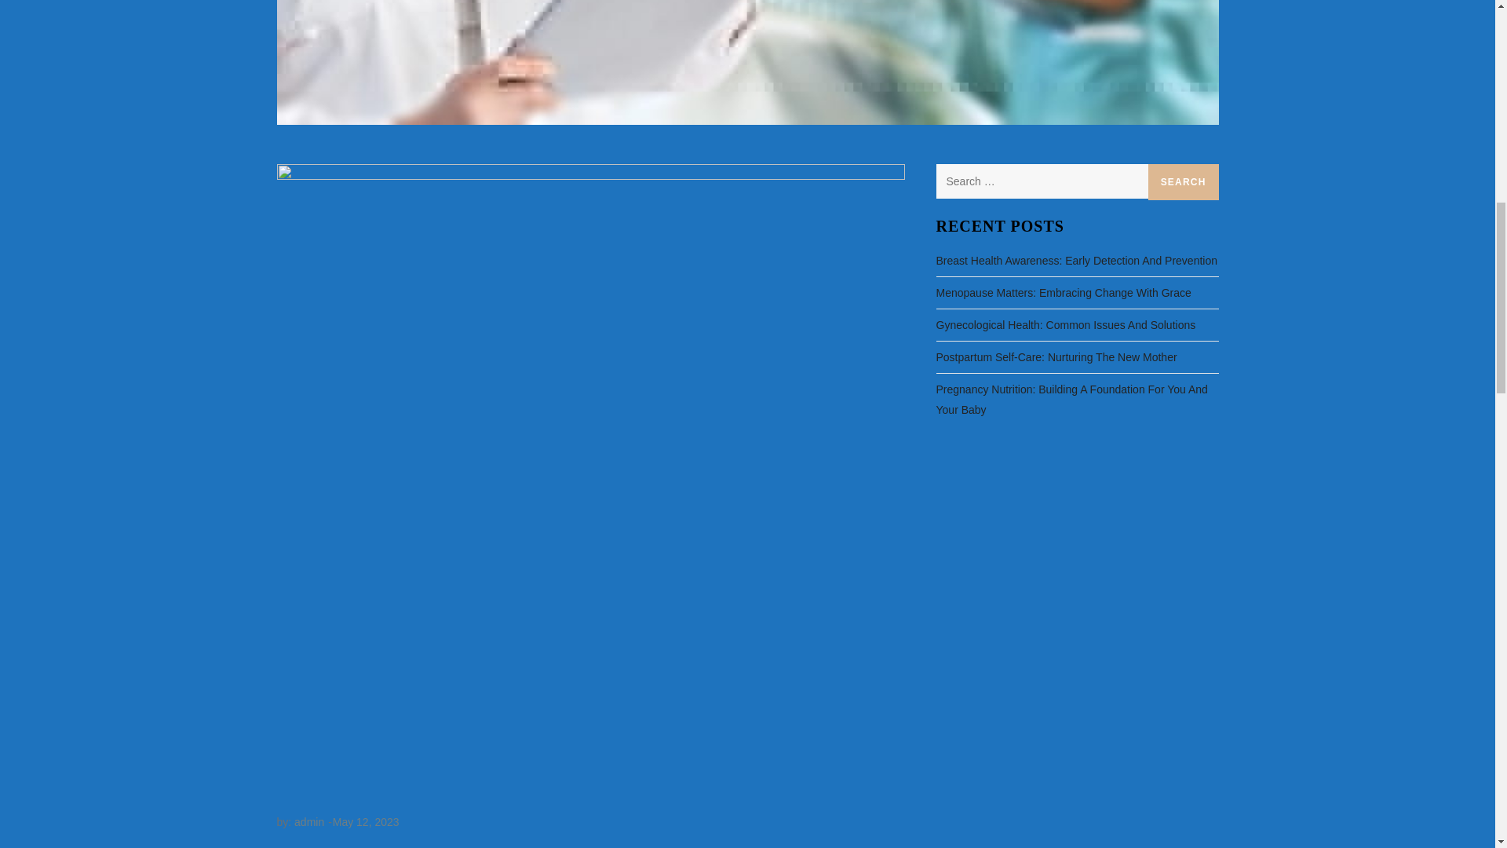  I want to click on Menopause Matters: Embracing Change With Grace, so click(1063, 292).